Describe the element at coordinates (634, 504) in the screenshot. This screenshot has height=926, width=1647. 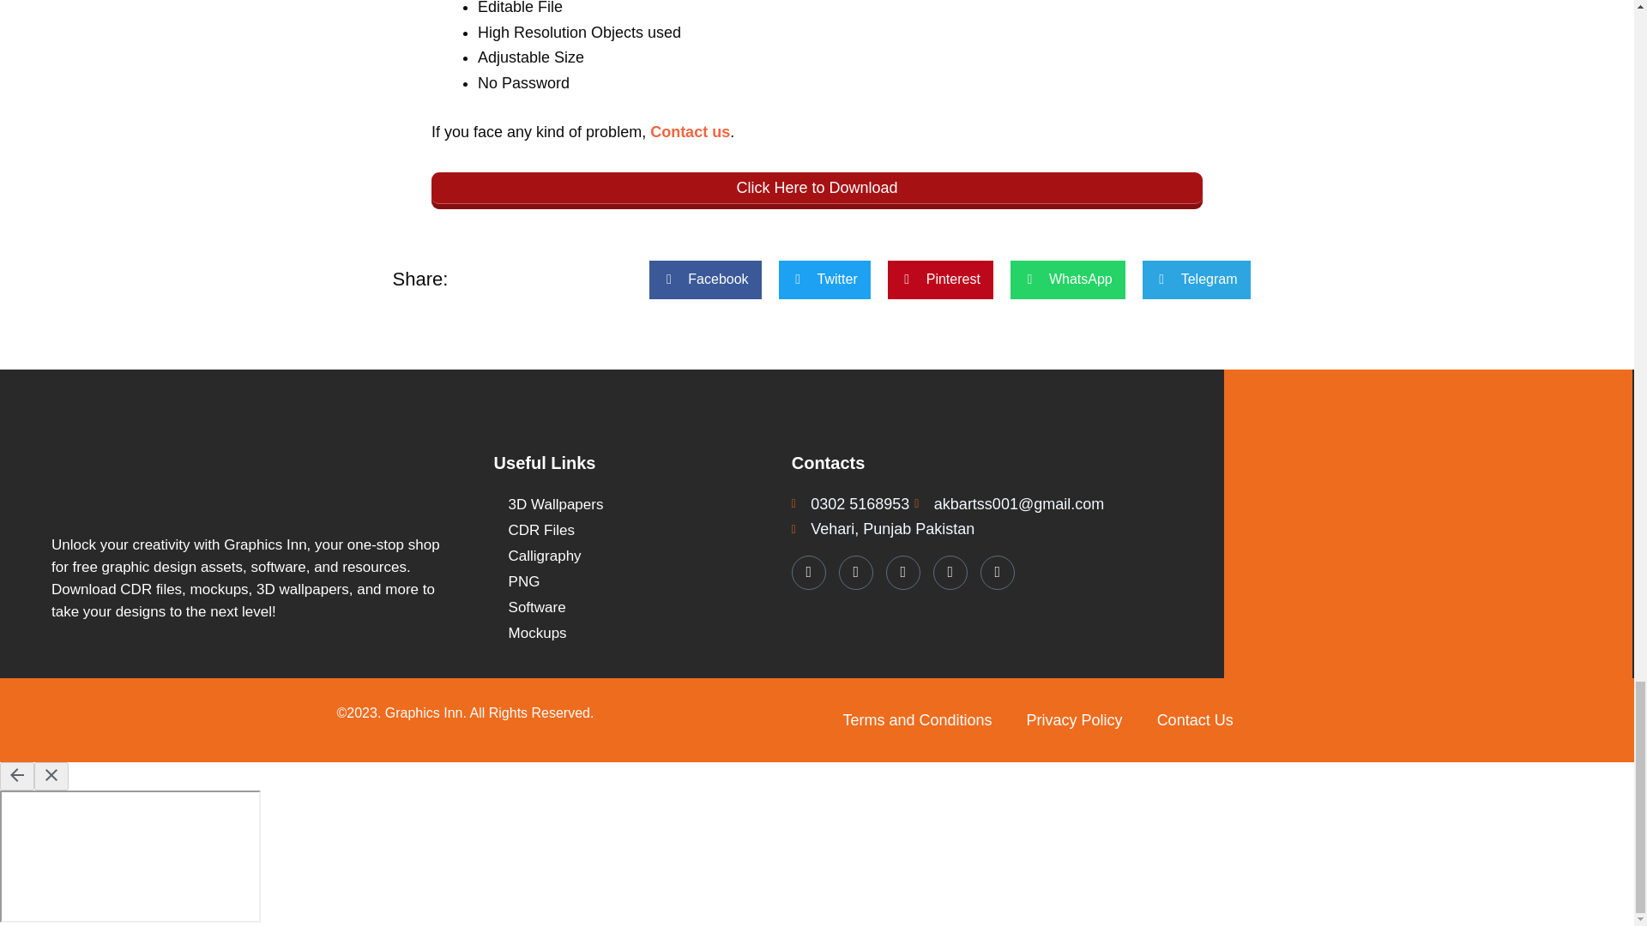
I see `3D Wallpapers` at that location.